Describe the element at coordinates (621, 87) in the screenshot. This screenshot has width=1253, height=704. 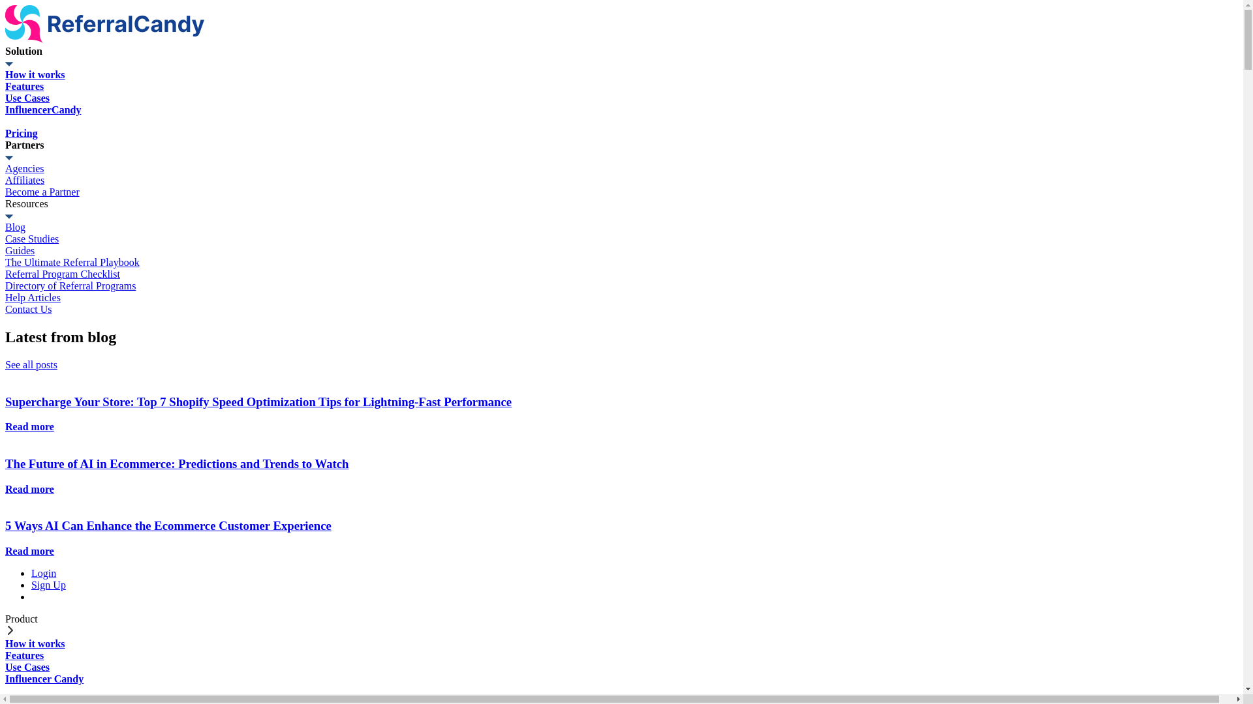
I see `Features` at that location.